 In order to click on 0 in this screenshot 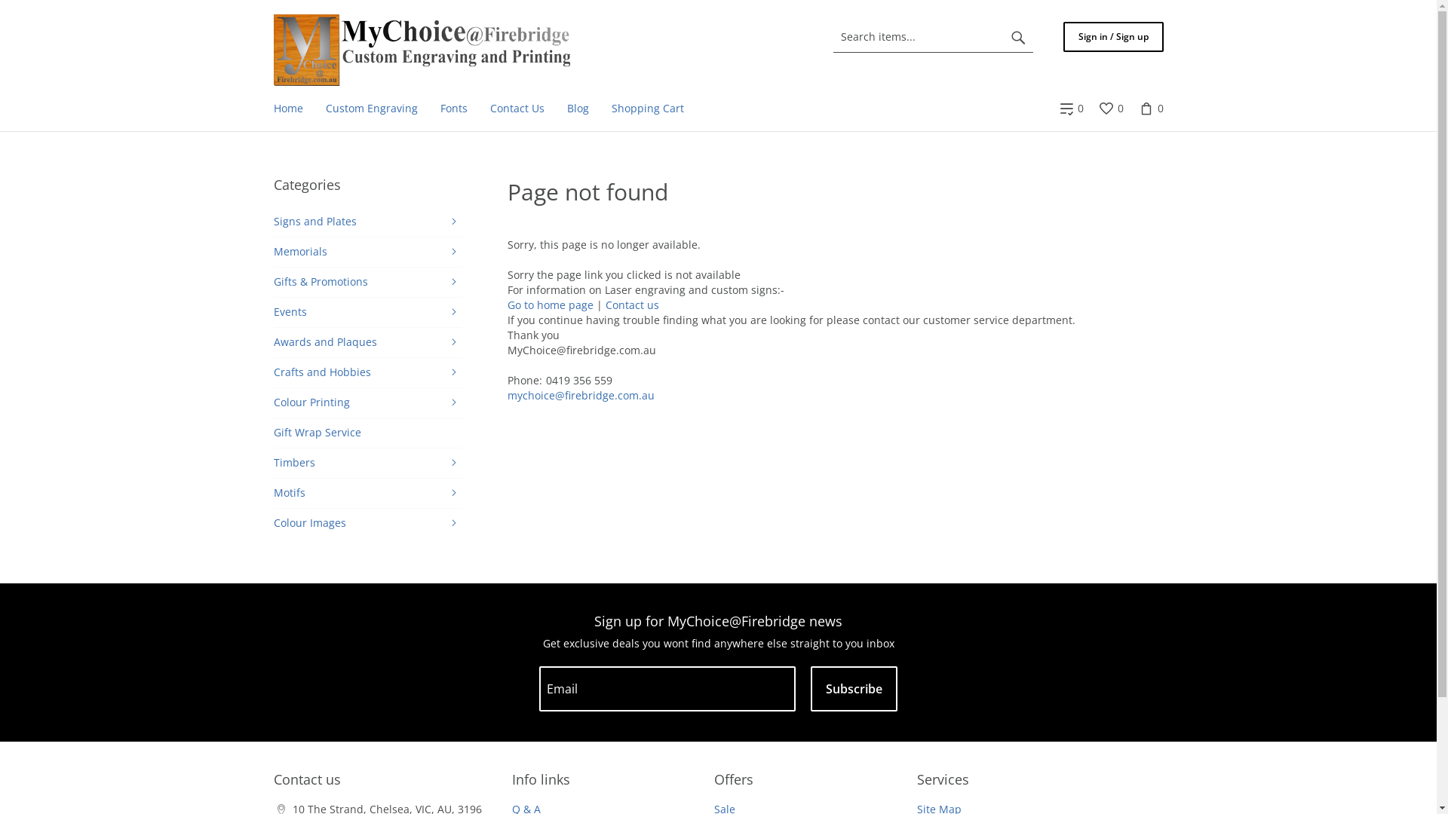, I will do `click(1071, 109)`.